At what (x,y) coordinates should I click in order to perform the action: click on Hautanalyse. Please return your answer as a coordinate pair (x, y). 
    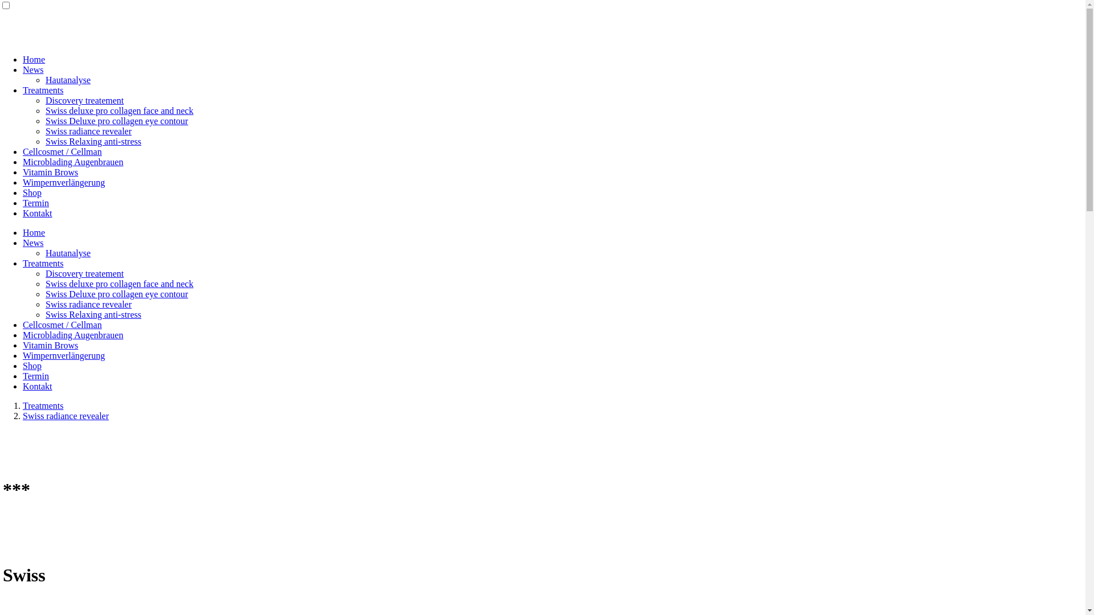
    Looking at the image, I should click on (68, 80).